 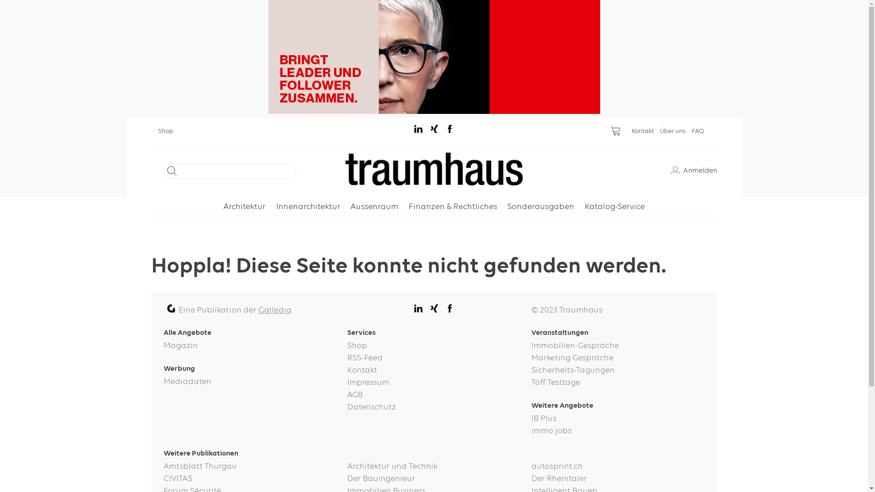 I want to click on FAQ, so click(x=701, y=131).